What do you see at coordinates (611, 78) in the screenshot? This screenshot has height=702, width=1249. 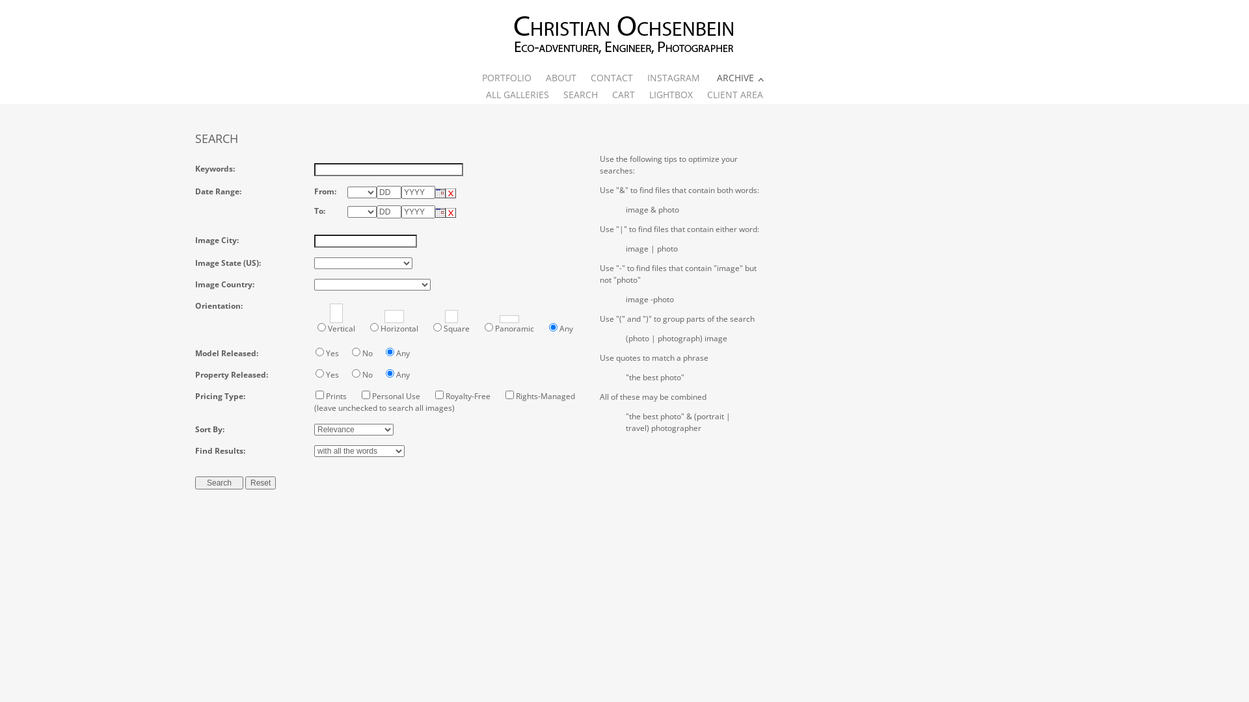 I see `CONTACT` at bounding box center [611, 78].